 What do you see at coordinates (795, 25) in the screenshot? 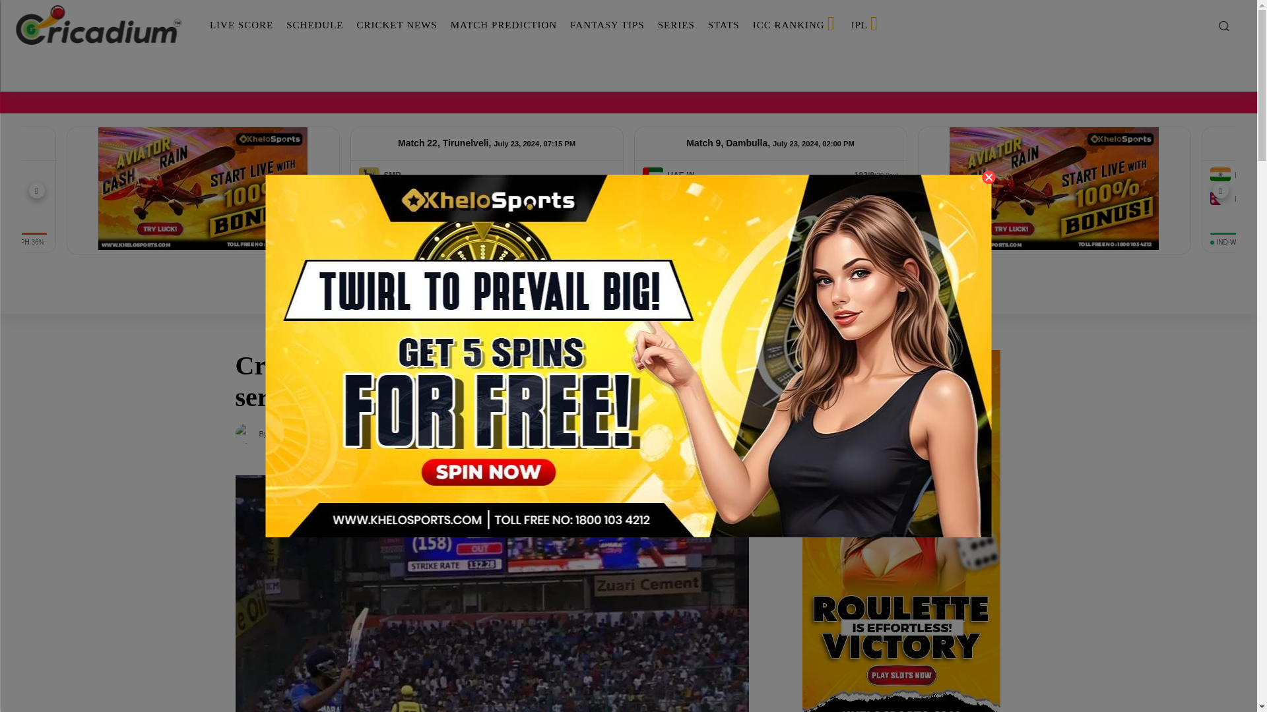
I see `ICC RANKING` at bounding box center [795, 25].